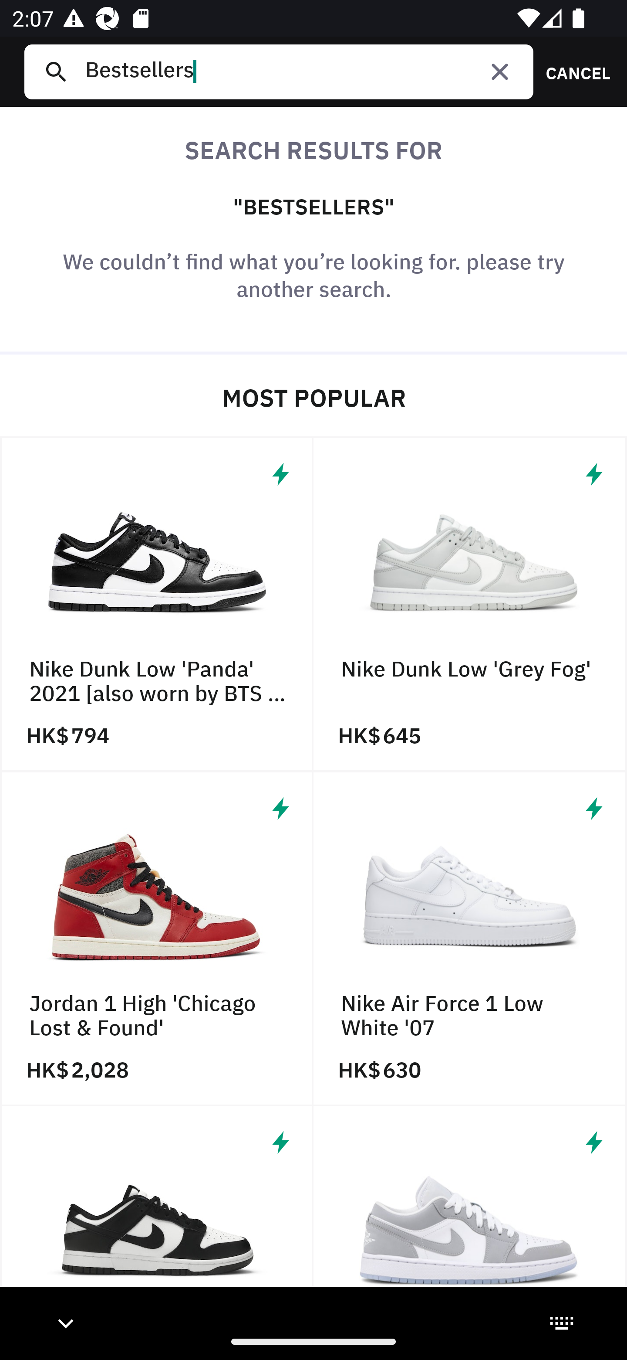 The width and height of the screenshot is (627, 1360). Describe the element at coordinates (572, 71) in the screenshot. I see `CANCEL` at that location.